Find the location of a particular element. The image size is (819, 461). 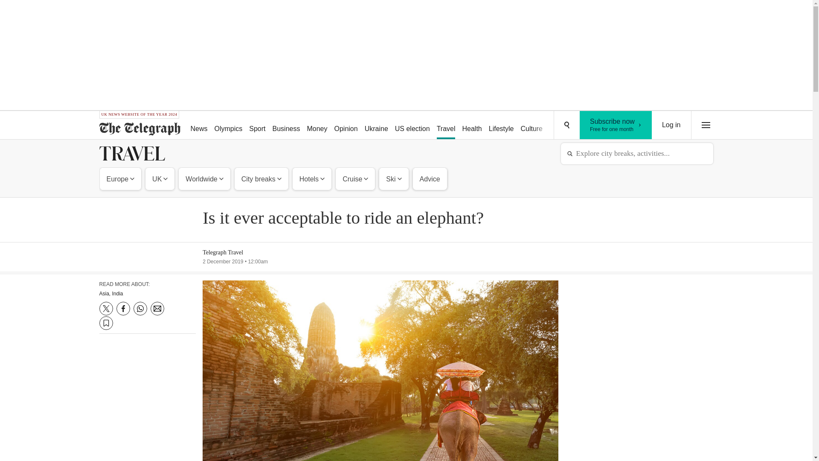

Ukraine is located at coordinates (376, 125).